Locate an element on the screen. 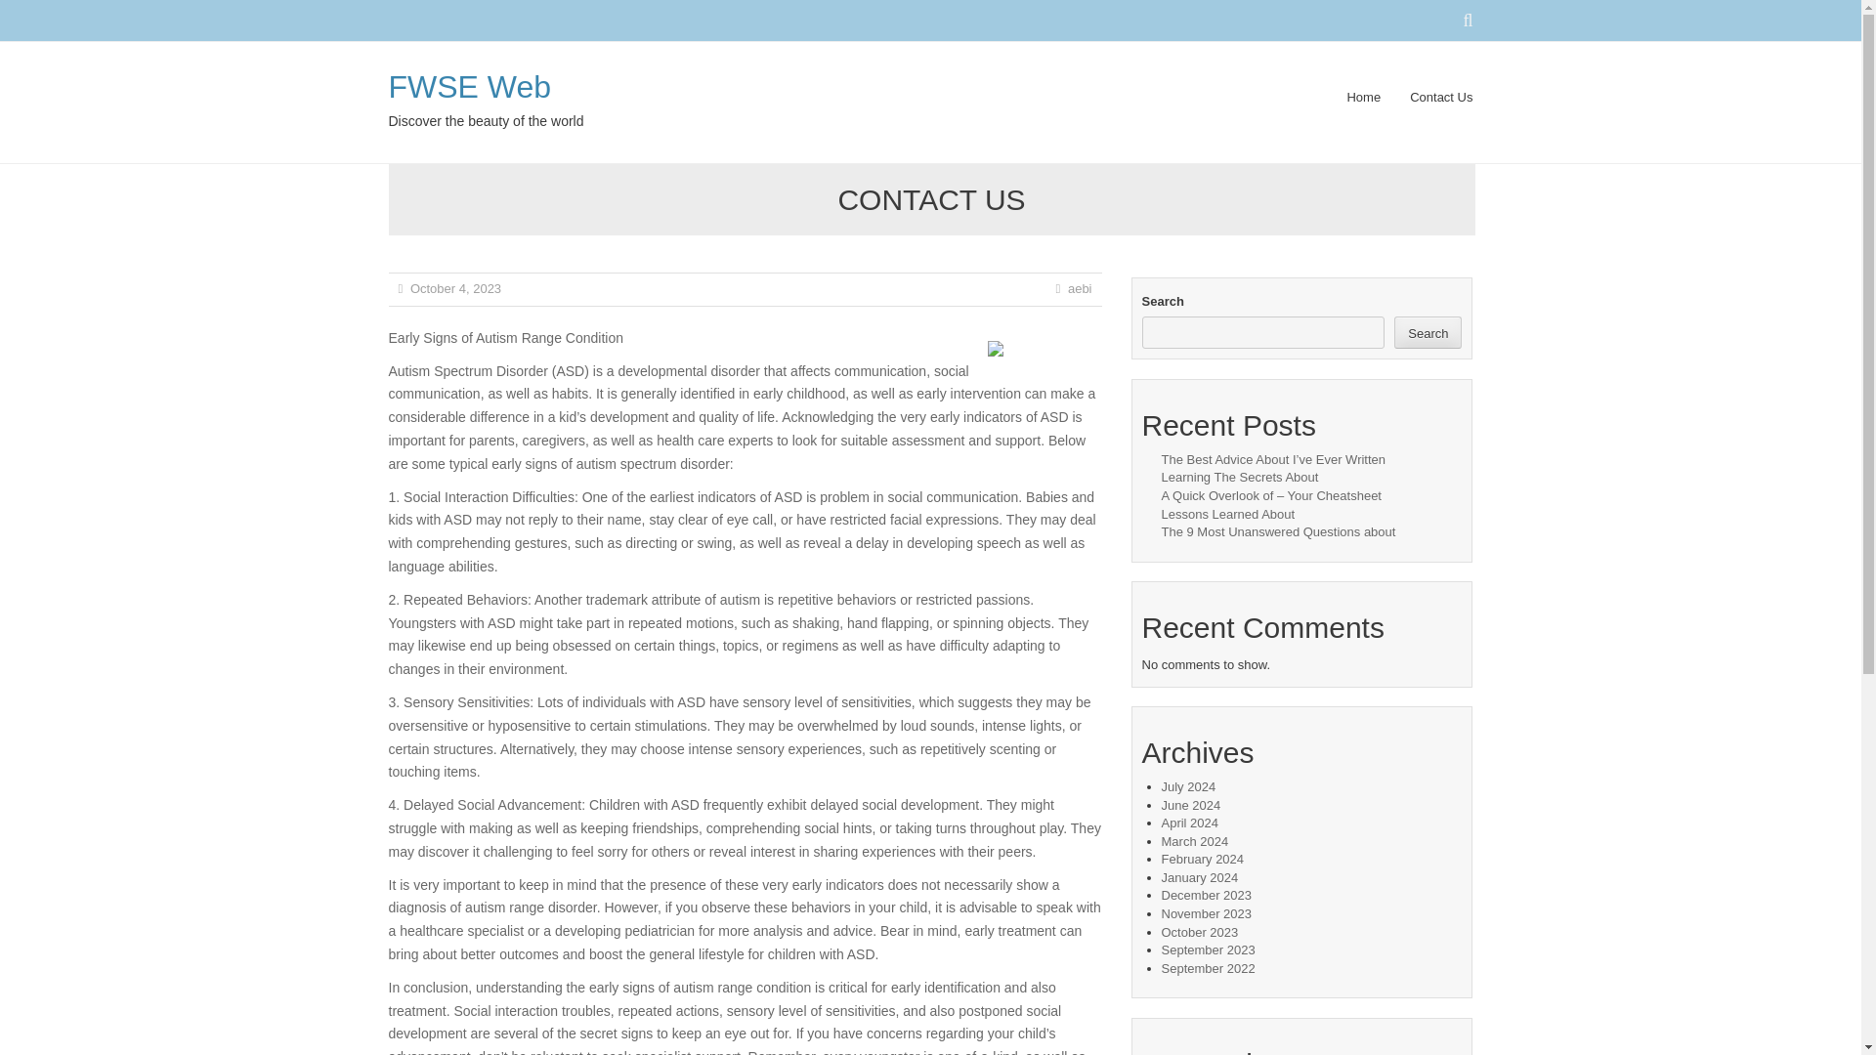  November 2023 is located at coordinates (1206, 912).